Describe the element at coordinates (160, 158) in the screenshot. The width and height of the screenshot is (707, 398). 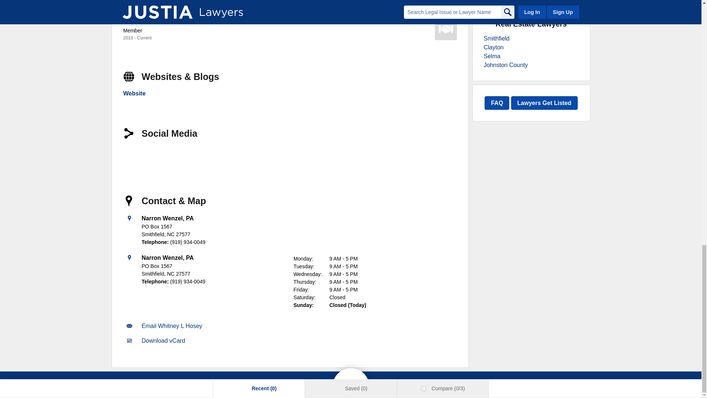
I see `Justia Profile` at that location.